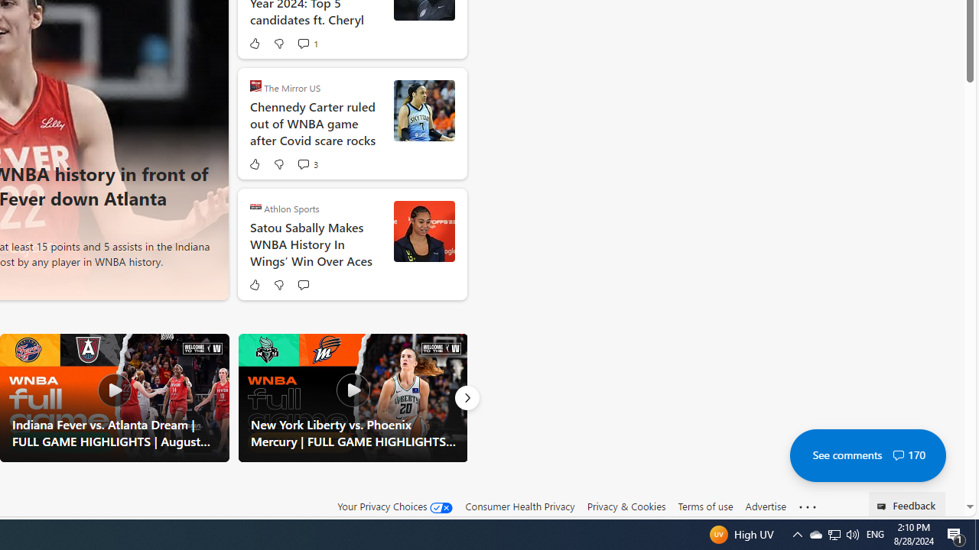 This screenshot has height=550, width=979. Describe the element at coordinates (626, 506) in the screenshot. I see `Privacy & Cookies` at that location.